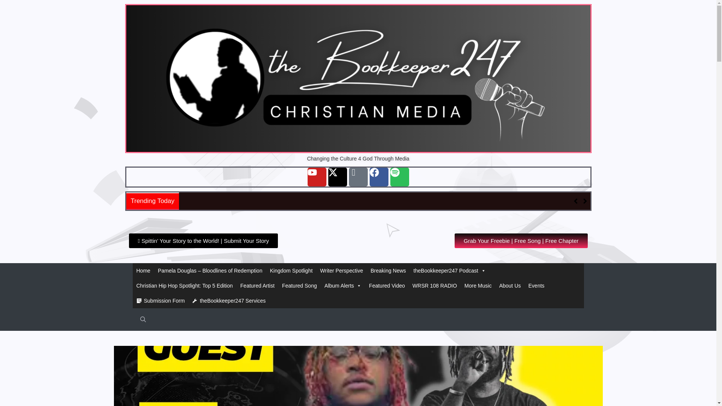 The image size is (722, 406). I want to click on Home, so click(143, 270).